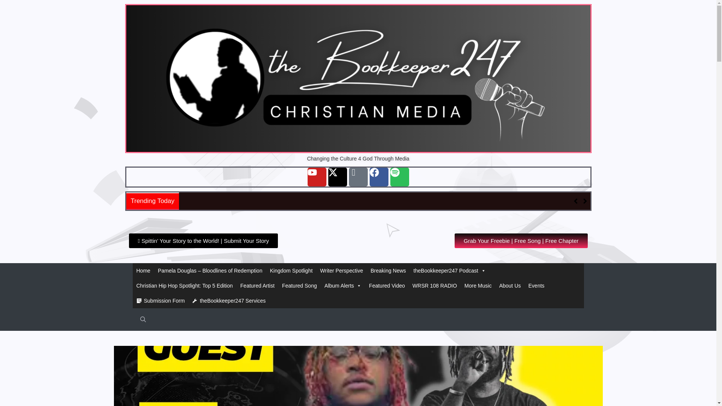 The image size is (722, 406). I want to click on Home, so click(143, 270).